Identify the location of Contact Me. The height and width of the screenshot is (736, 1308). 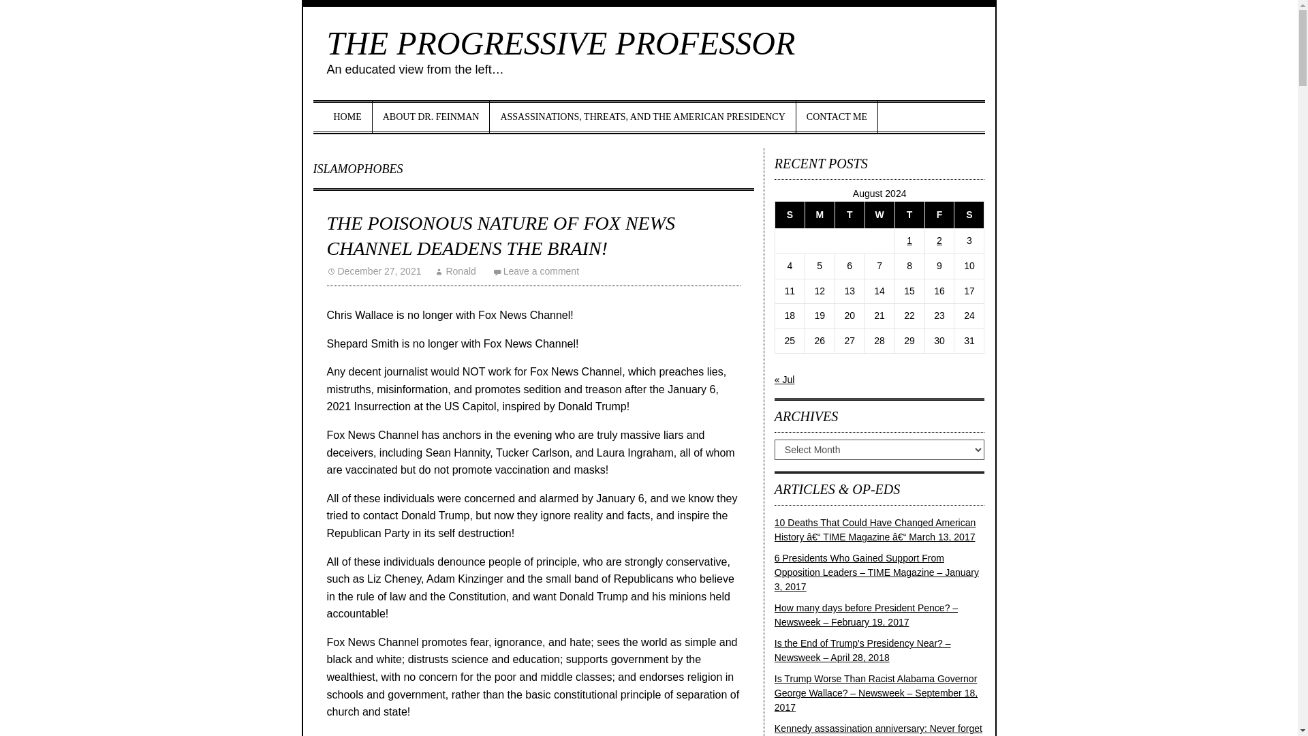
(837, 117).